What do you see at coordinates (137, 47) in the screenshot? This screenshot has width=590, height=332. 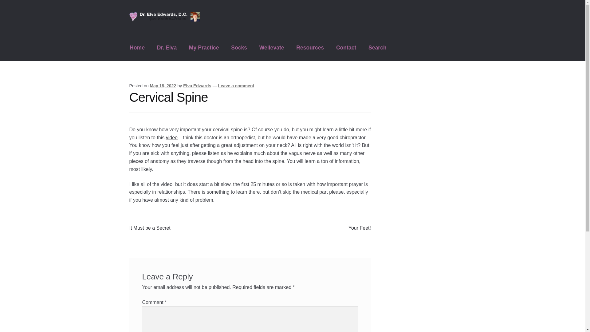 I see `Home` at bounding box center [137, 47].